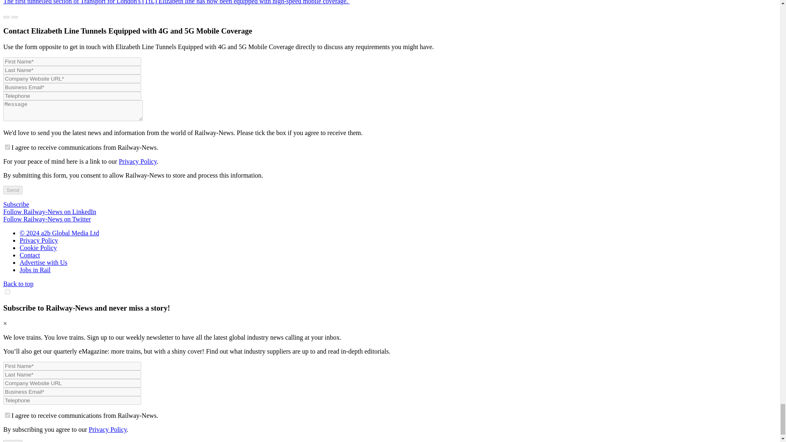 The width and height of the screenshot is (786, 442). I want to click on 1, so click(7, 147).